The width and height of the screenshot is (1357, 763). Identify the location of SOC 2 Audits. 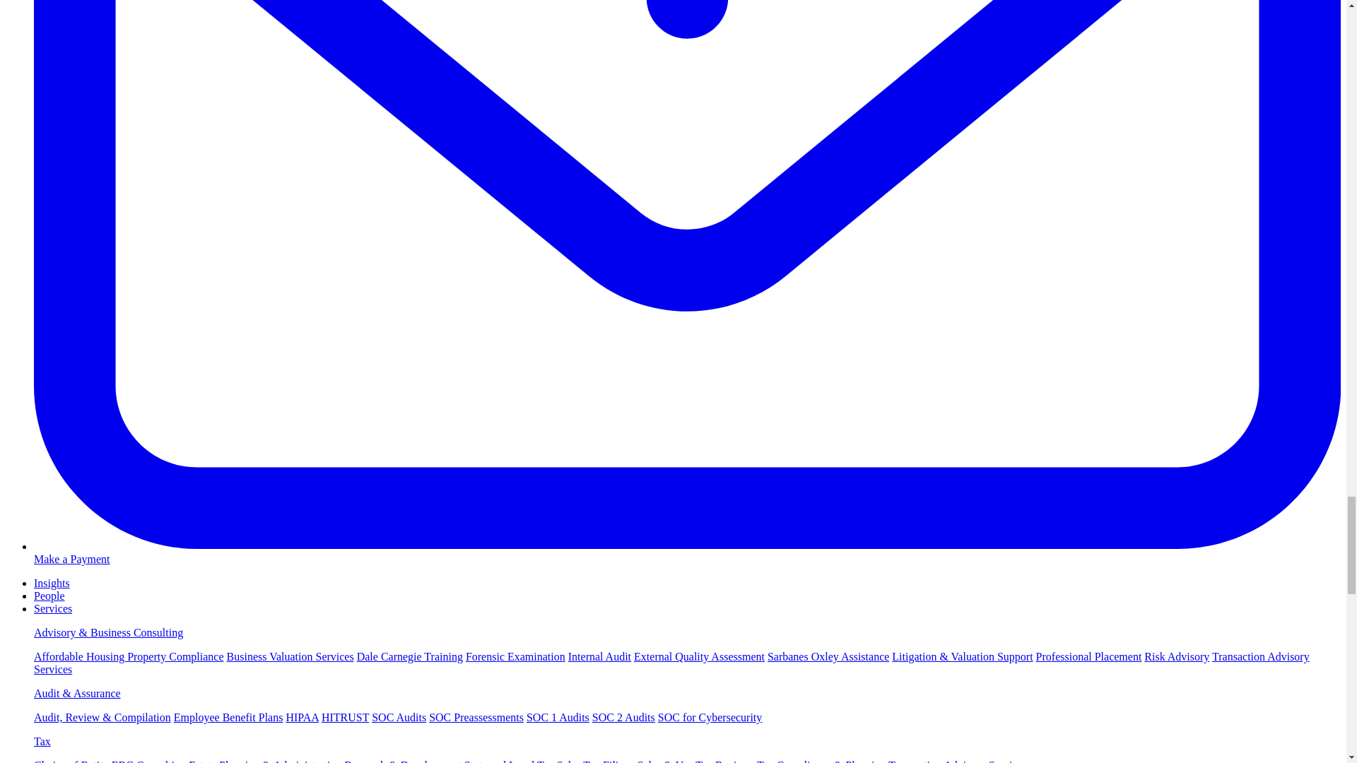
(623, 716).